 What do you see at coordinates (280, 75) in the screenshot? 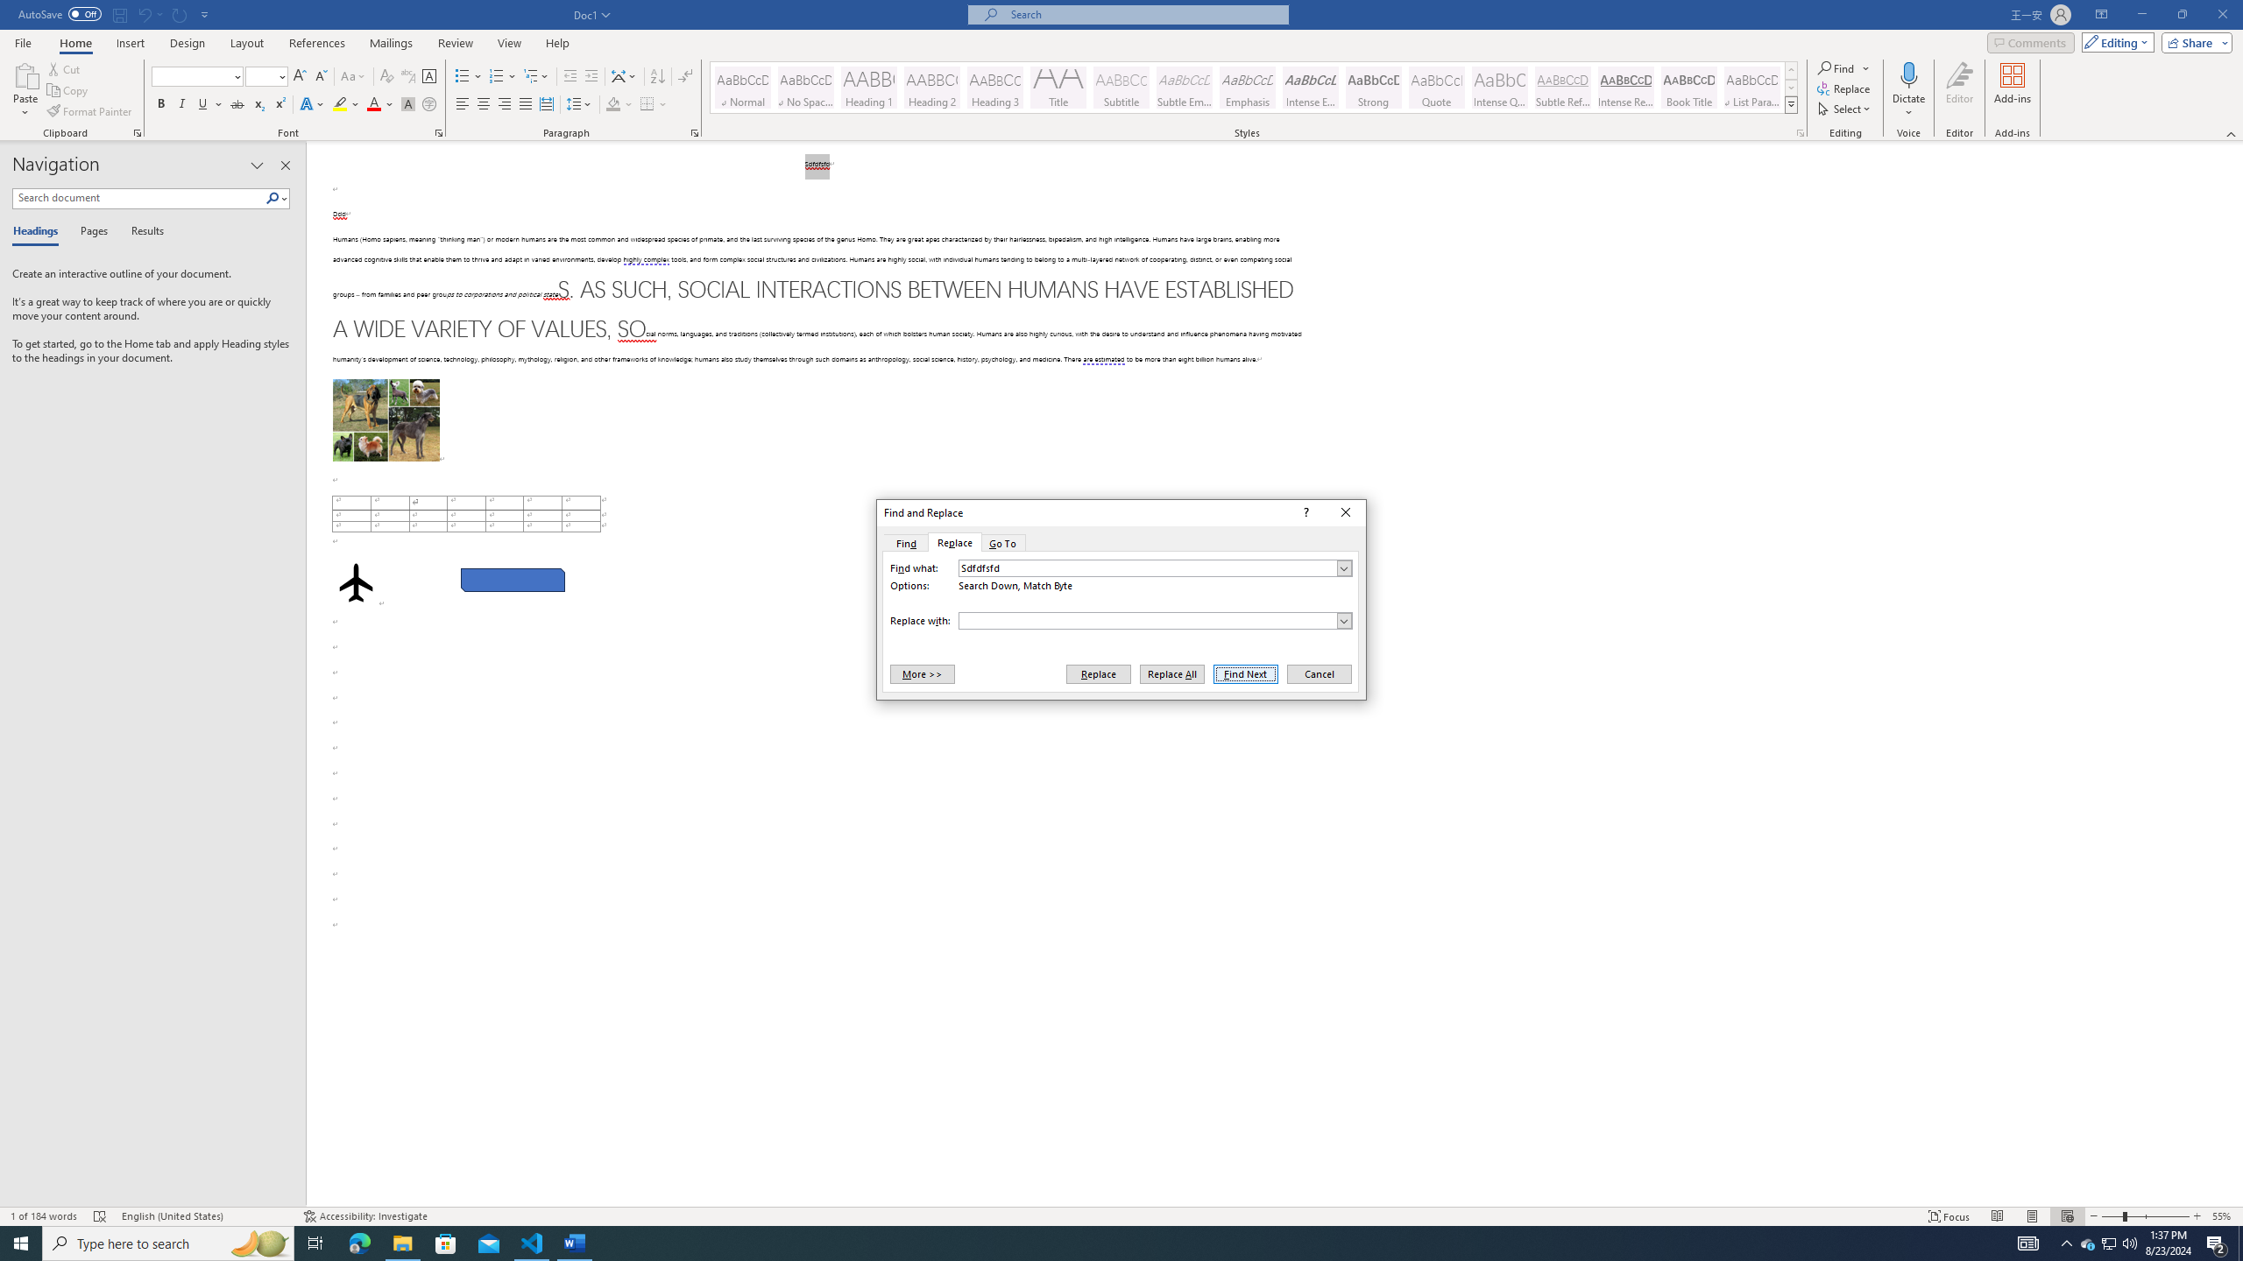
I see `Open` at bounding box center [280, 75].